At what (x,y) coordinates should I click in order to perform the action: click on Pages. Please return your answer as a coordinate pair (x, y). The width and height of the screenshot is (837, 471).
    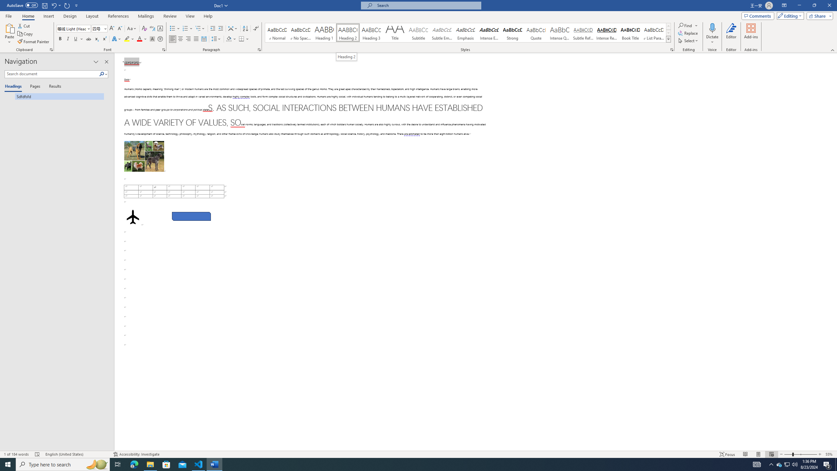
    Looking at the image, I should click on (34, 87).